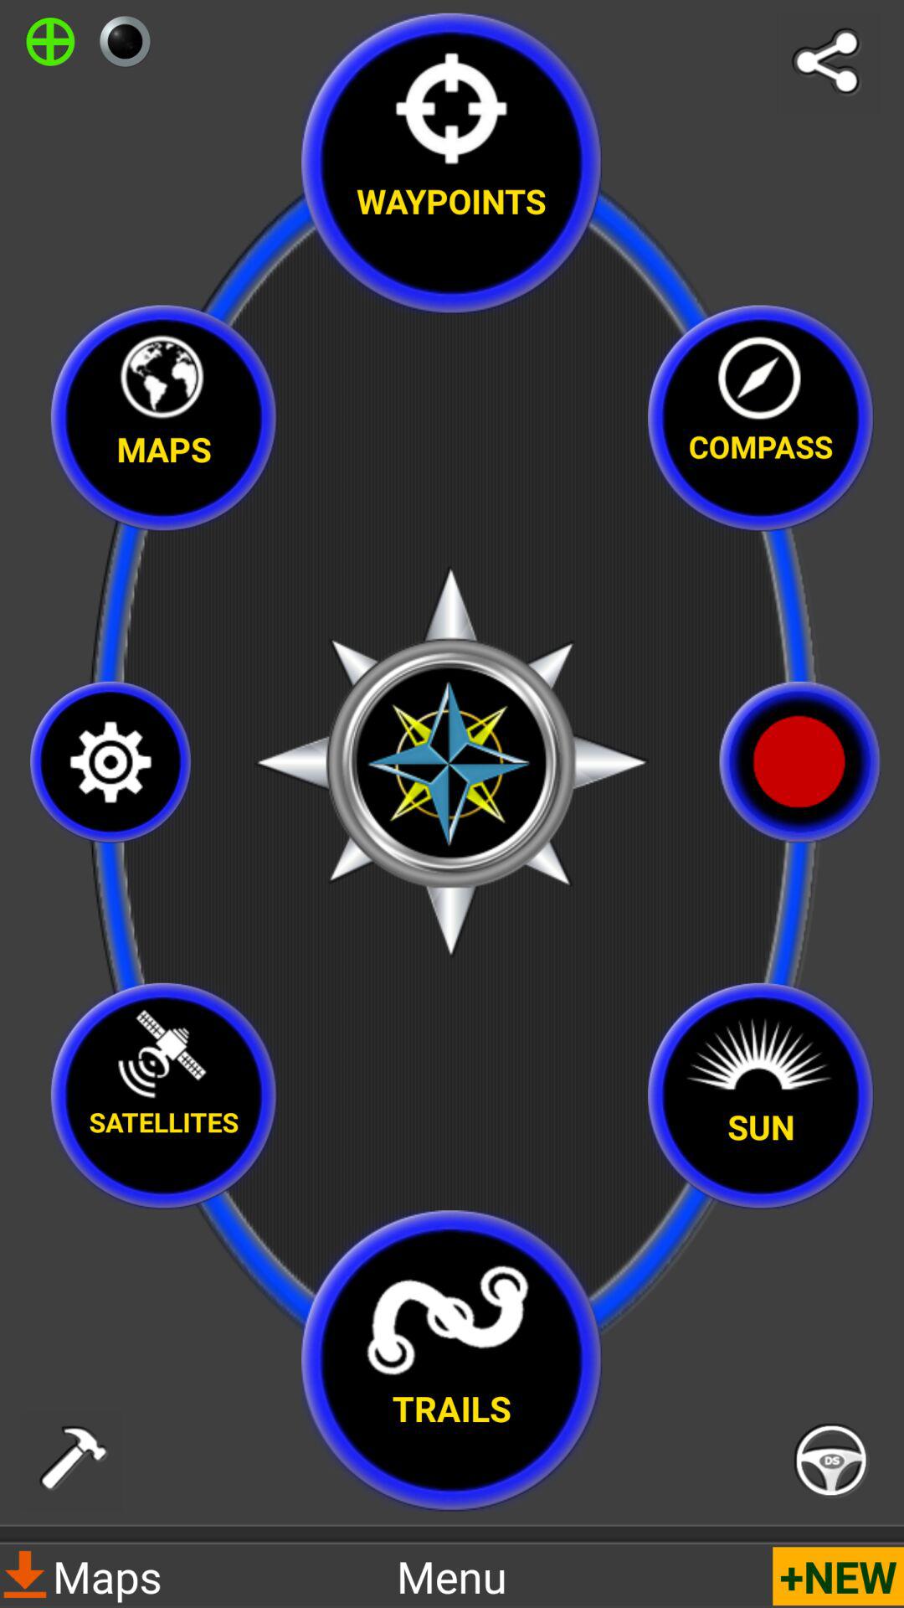 This screenshot has height=1608, width=904. I want to click on click on icon above waypoints, so click(451, 100).